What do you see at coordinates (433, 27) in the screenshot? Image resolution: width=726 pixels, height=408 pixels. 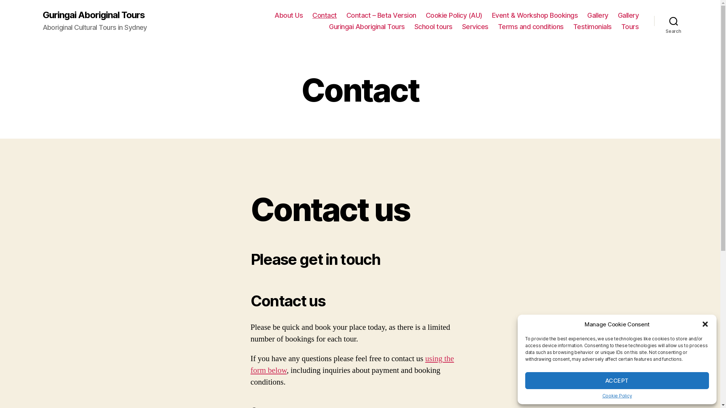 I see `School tours` at bounding box center [433, 27].